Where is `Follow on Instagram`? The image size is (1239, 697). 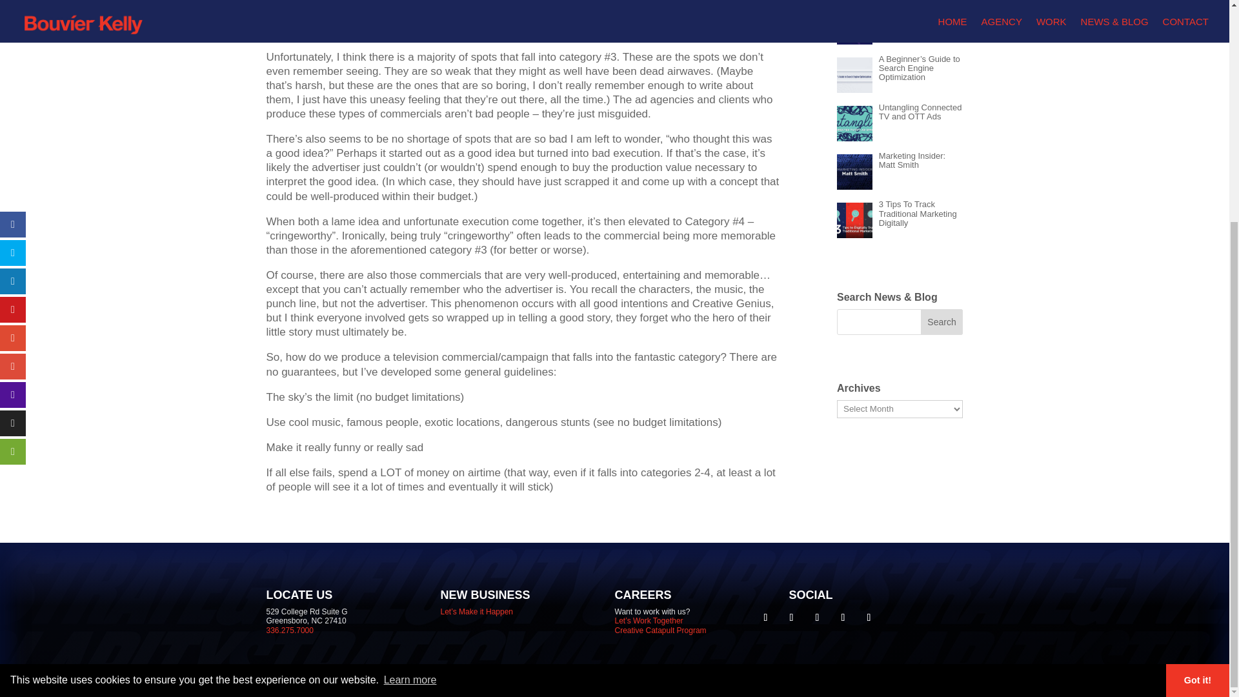 Follow on Instagram is located at coordinates (843, 617).